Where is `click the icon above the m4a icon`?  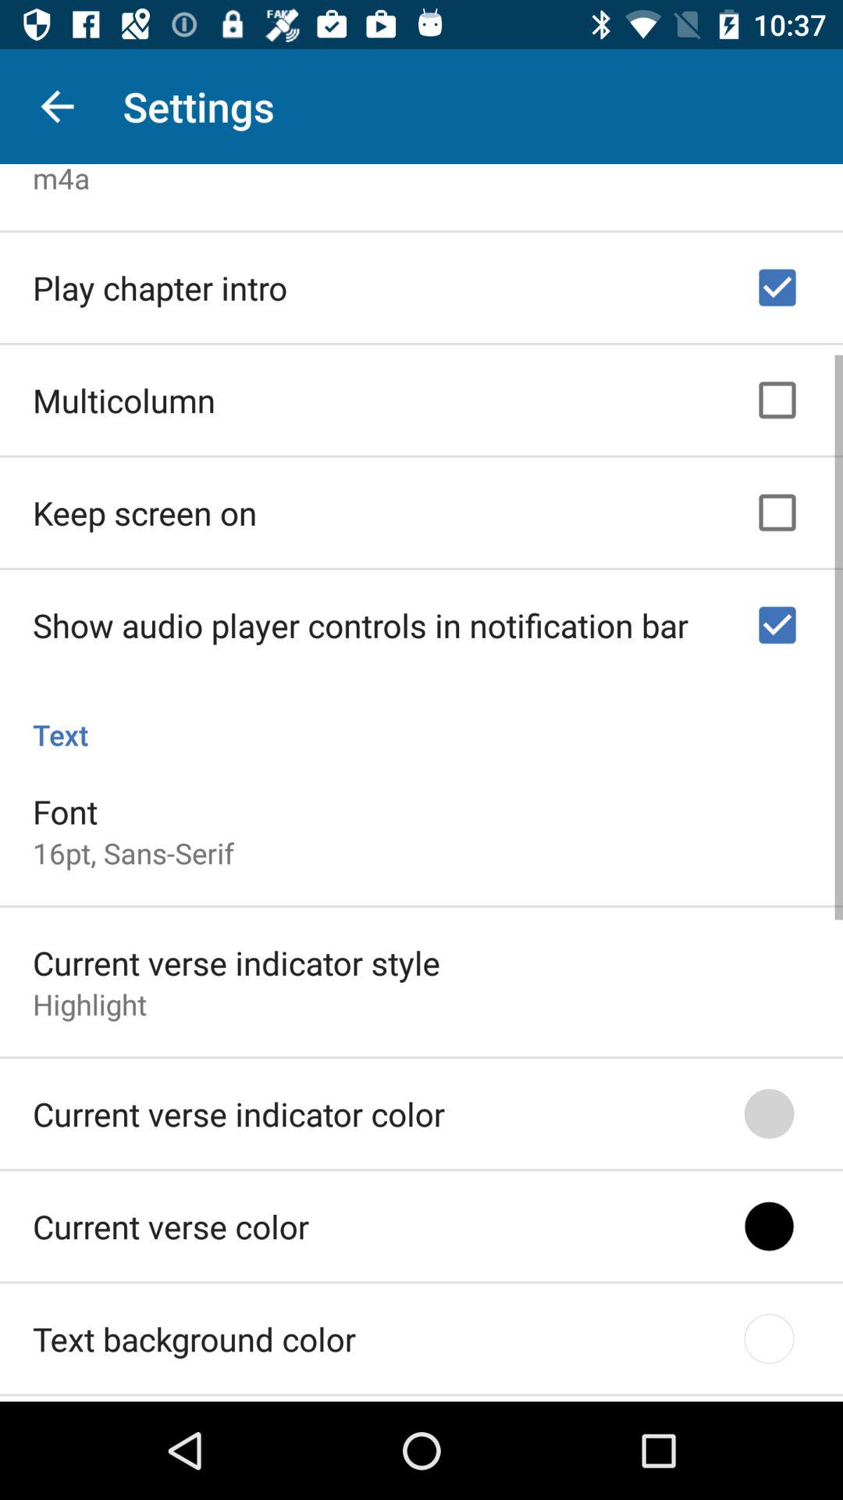
click the icon above the m4a icon is located at coordinates (57, 106).